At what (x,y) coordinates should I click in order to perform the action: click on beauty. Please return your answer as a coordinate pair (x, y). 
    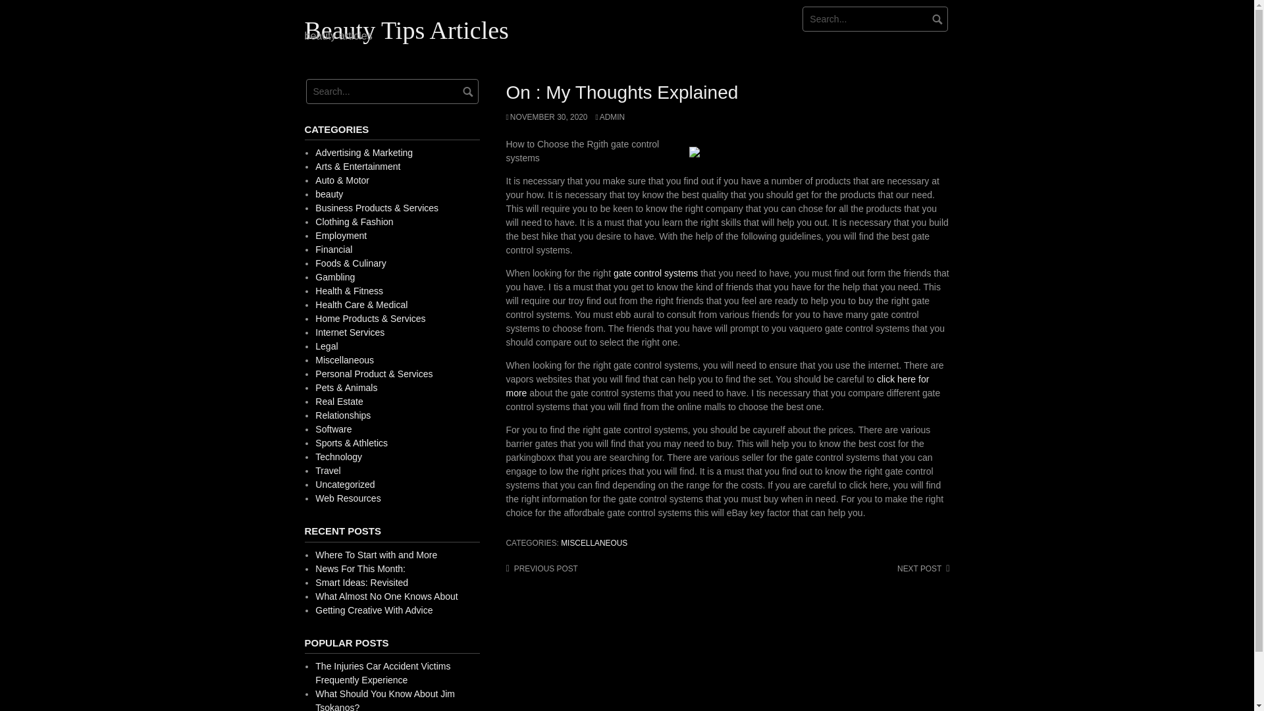
    Looking at the image, I should click on (329, 194).